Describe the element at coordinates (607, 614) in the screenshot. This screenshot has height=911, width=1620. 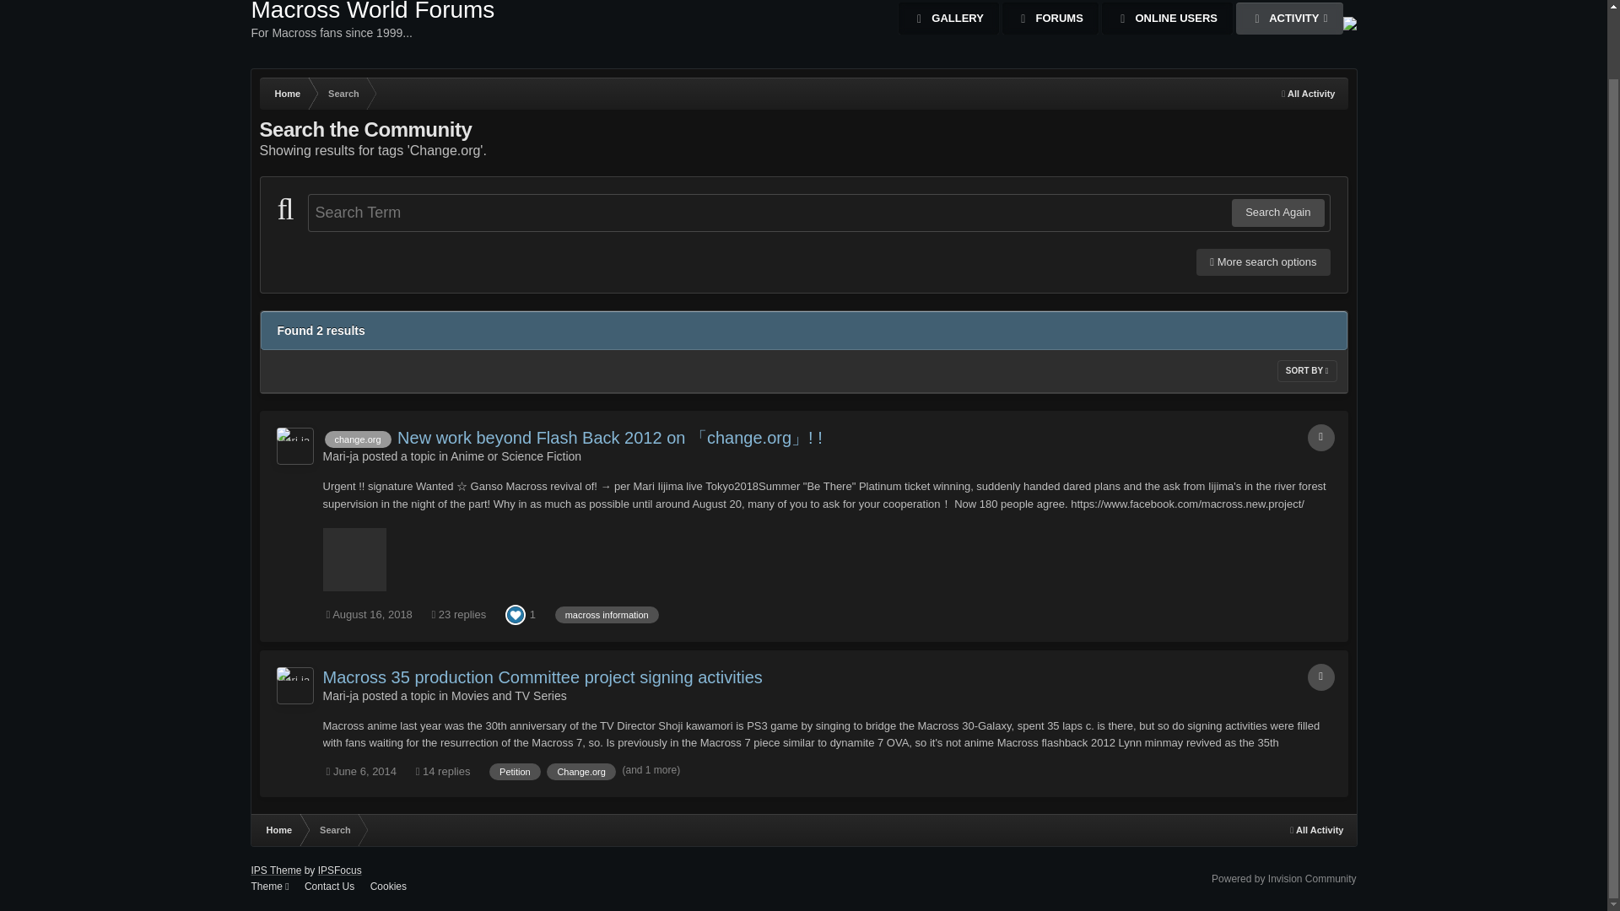
I see `Find other content tagged with 'macross information'` at that location.